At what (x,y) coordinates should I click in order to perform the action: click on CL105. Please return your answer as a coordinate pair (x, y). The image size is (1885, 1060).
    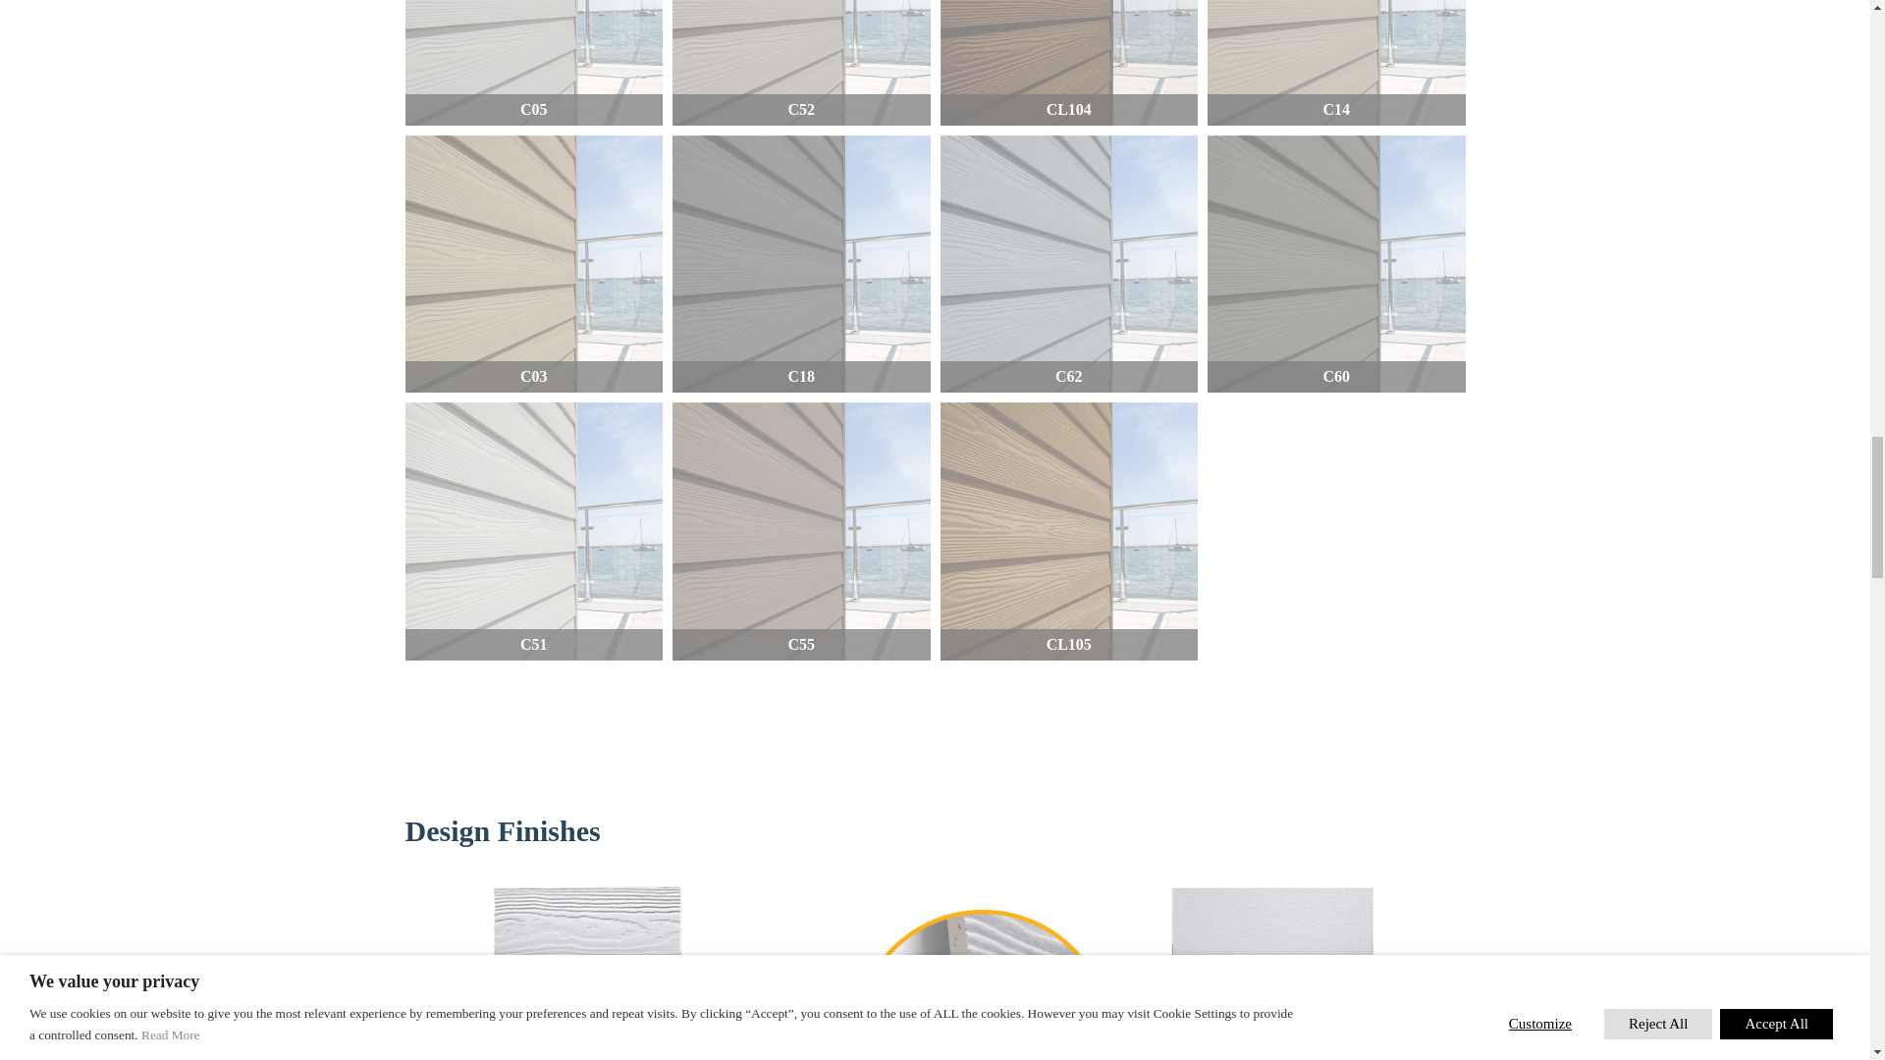
    Looking at the image, I should click on (1070, 531).